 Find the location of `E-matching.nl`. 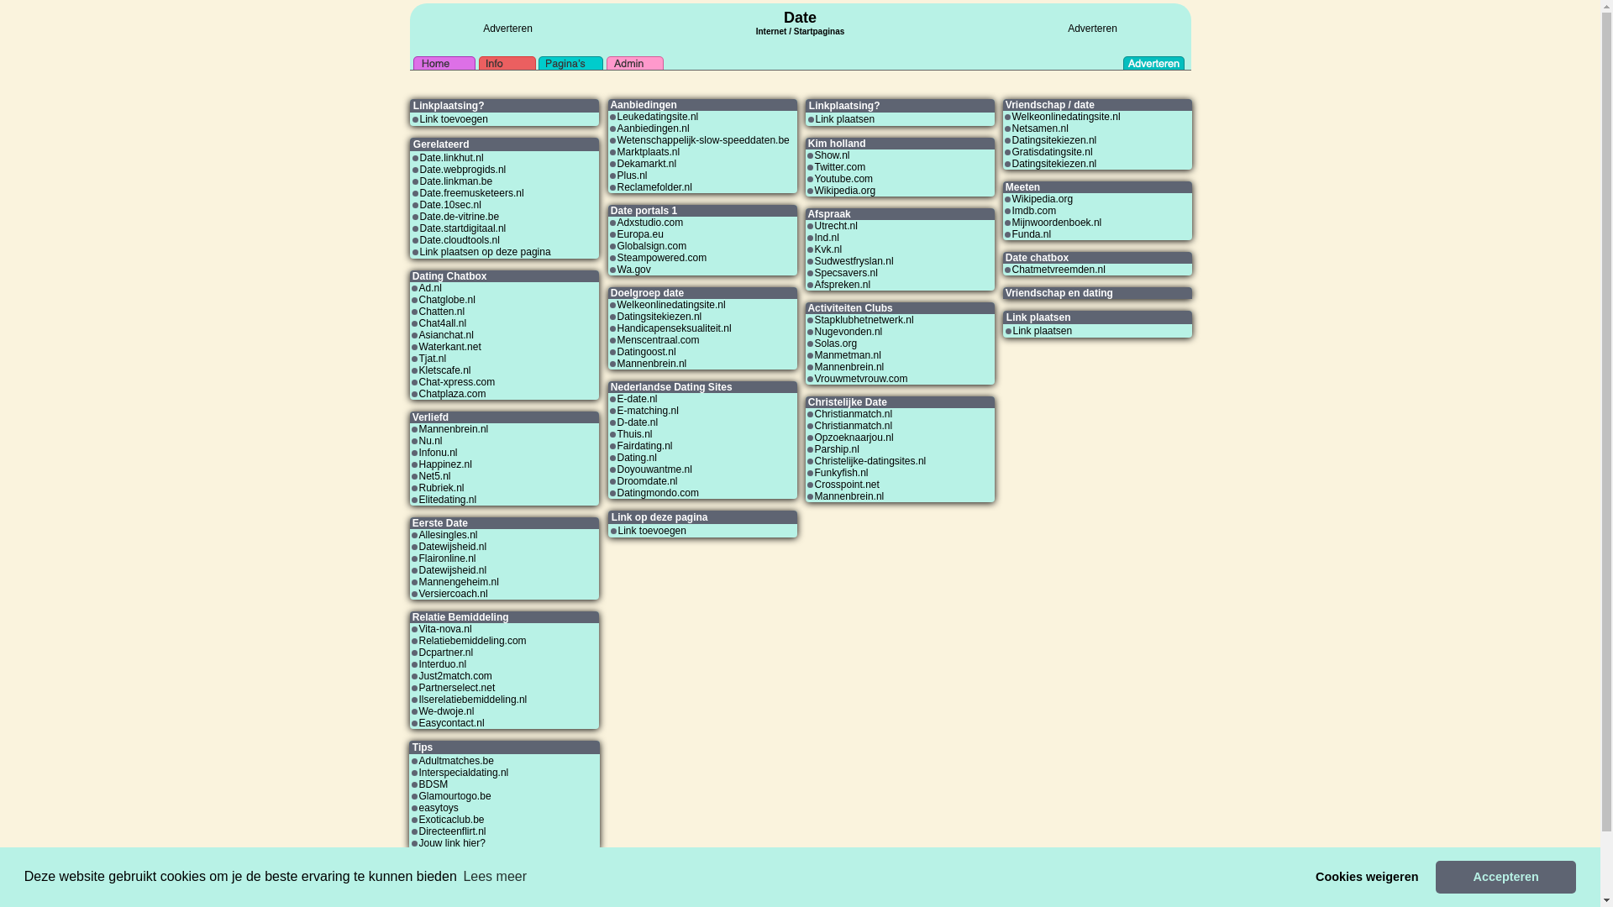

E-matching.nl is located at coordinates (647, 411).